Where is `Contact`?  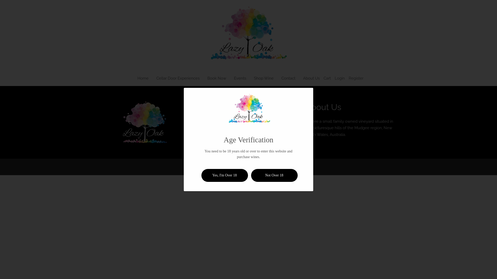
Contact is located at coordinates (288, 78).